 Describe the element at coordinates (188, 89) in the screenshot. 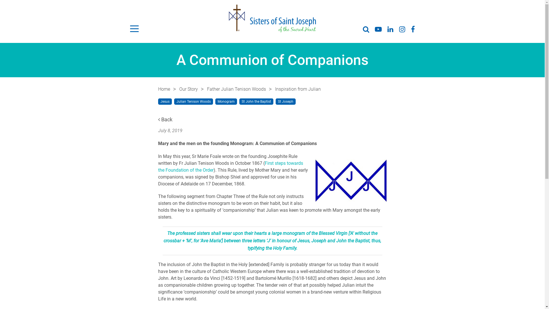

I see `Our Story` at that location.